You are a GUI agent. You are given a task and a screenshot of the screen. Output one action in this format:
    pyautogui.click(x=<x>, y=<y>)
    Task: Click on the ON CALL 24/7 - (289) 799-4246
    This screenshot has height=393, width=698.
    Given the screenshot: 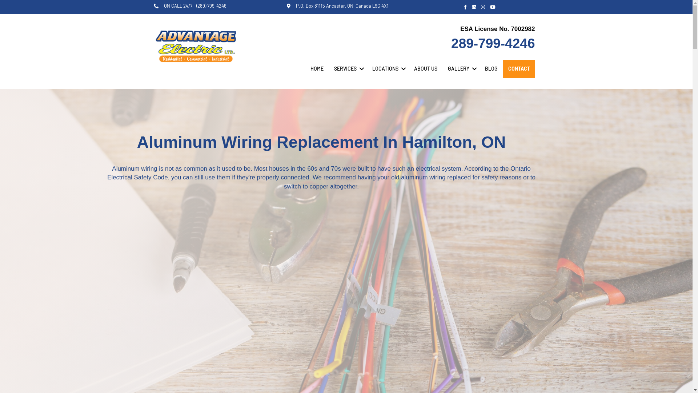 What is the action you would take?
    pyautogui.click(x=195, y=6)
    